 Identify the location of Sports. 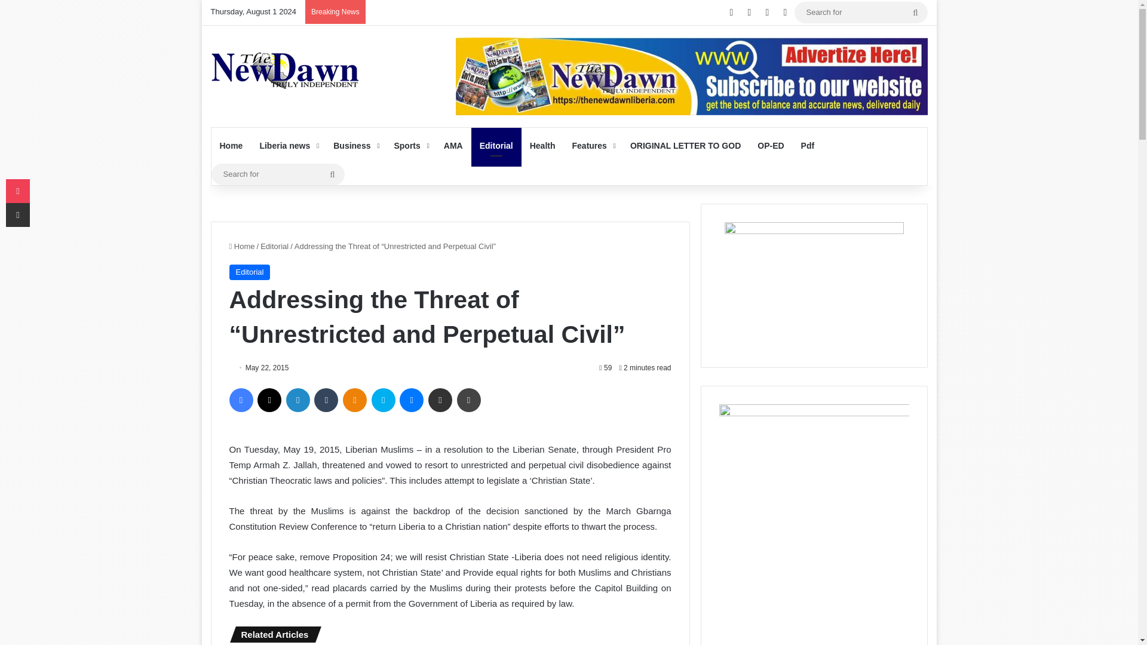
(410, 146).